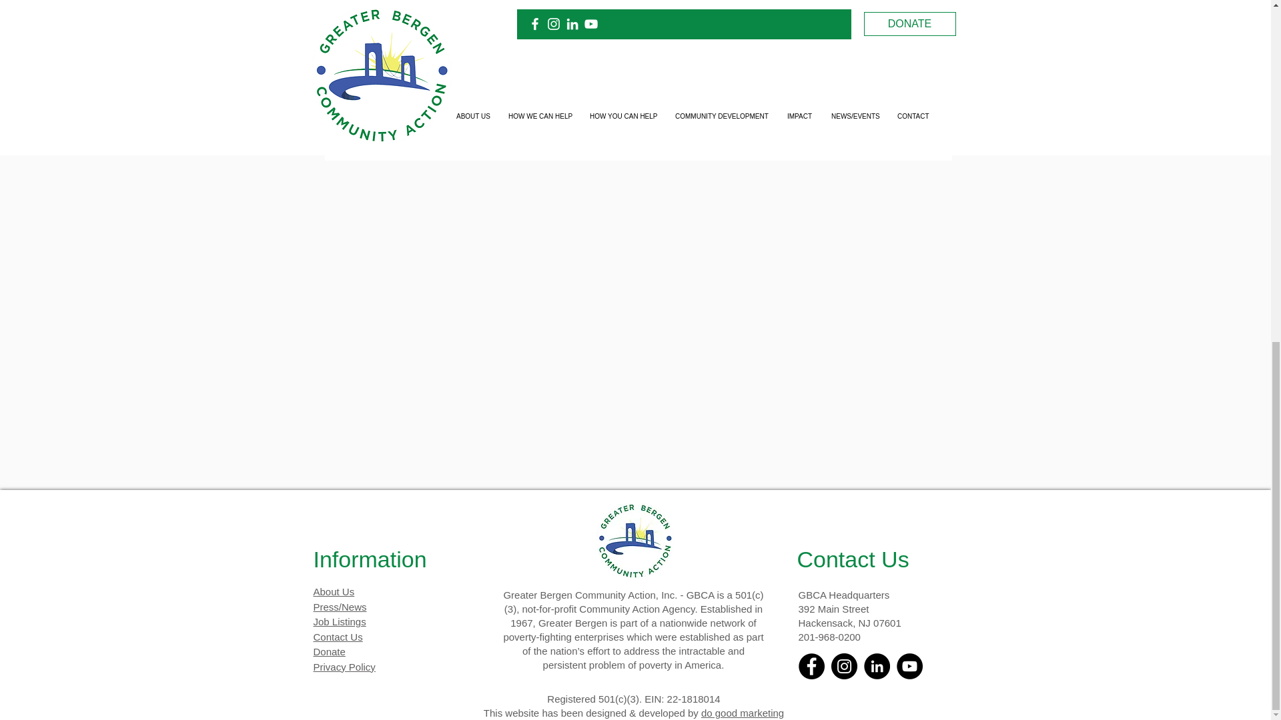 The image size is (1281, 720). Describe the element at coordinates (878, 100) in the screenshot. I see `Post not marked as liked` at that location.